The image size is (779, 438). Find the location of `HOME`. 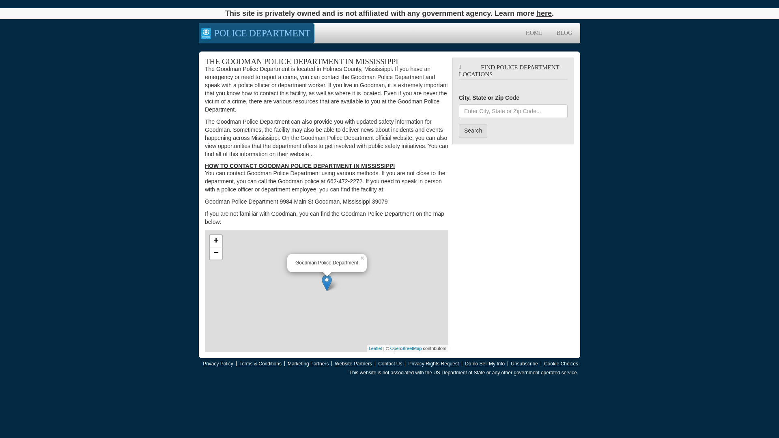

HOME is located at coordinates (534, 33).